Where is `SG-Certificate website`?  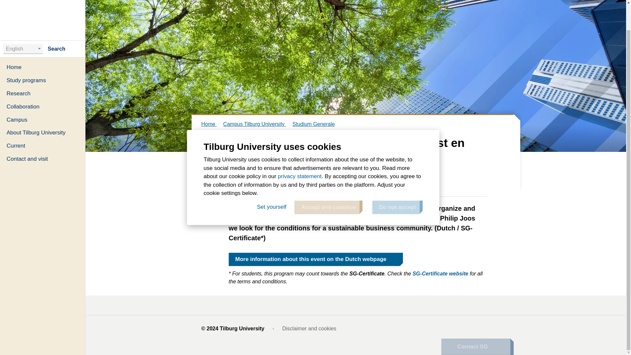
SG-Certificate website is located at coordinates (440, 273).